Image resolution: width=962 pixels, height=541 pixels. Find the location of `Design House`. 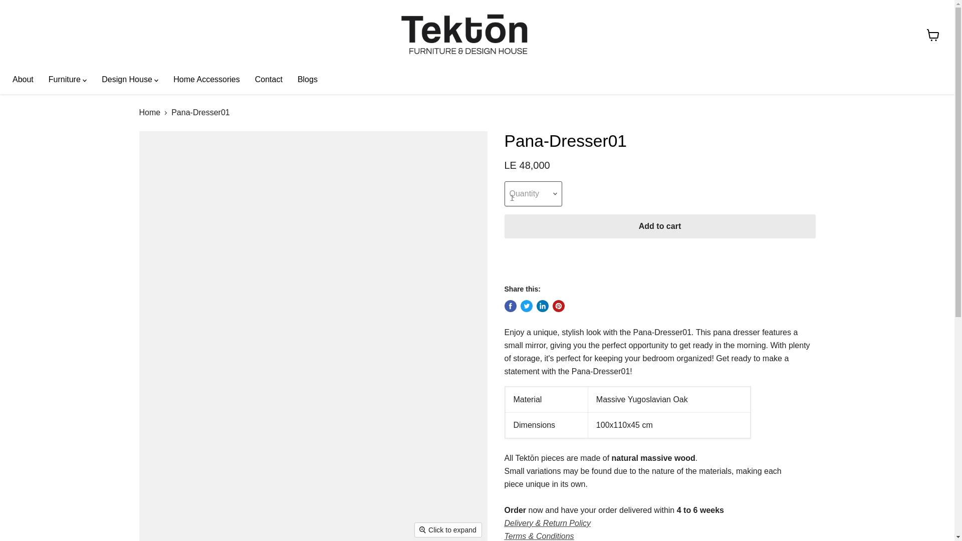

Design House is located at coordinates (130, 80).